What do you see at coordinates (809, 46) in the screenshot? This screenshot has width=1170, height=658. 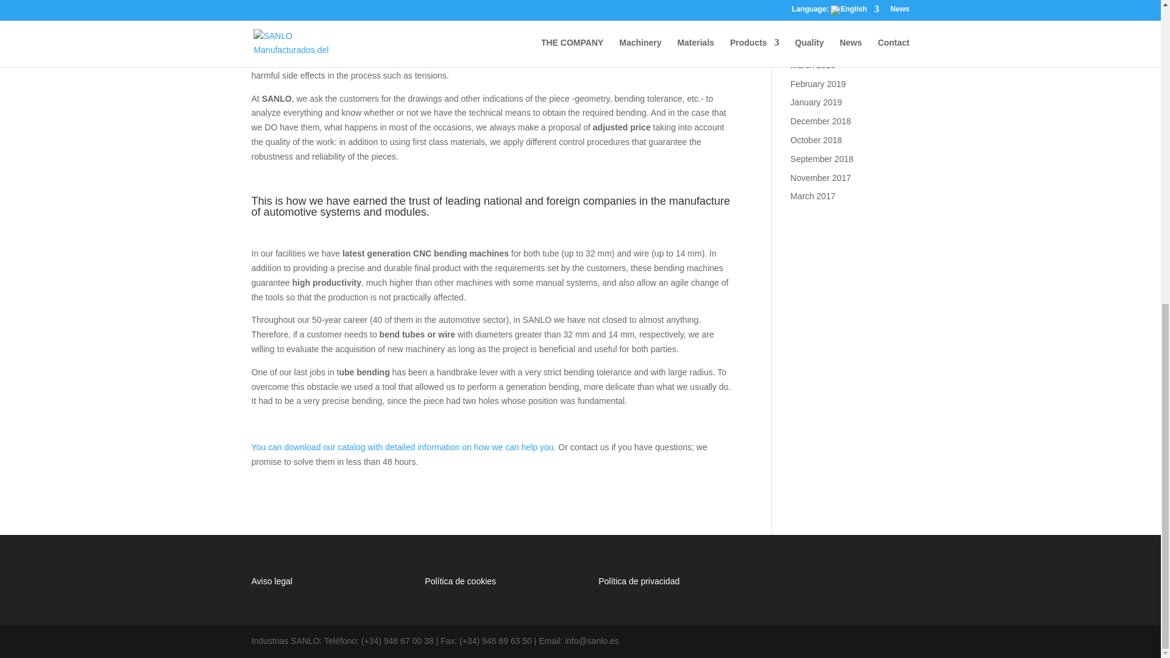 I see `April 2019` at bounding box center [809, 46].